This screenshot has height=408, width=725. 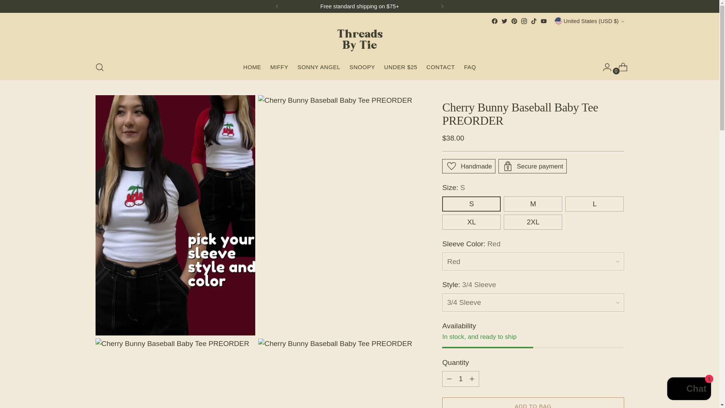 I want to click on Previous, so click(x=277, y=6).